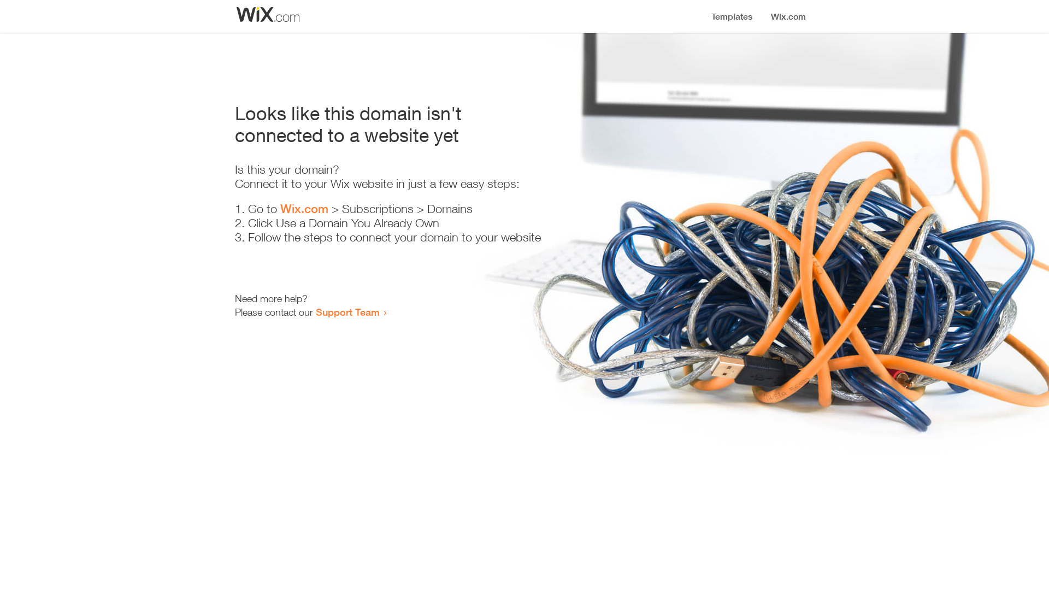  I want to click on Support Team, so click(347, 312).